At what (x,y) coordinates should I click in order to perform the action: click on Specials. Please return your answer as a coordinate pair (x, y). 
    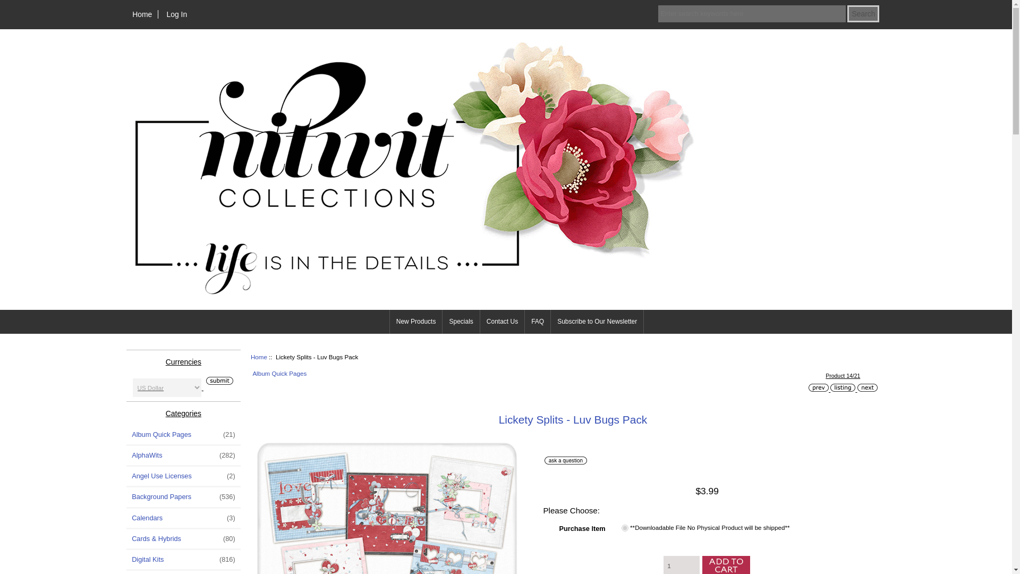
    Looking at the image, I should click on (461, 322).